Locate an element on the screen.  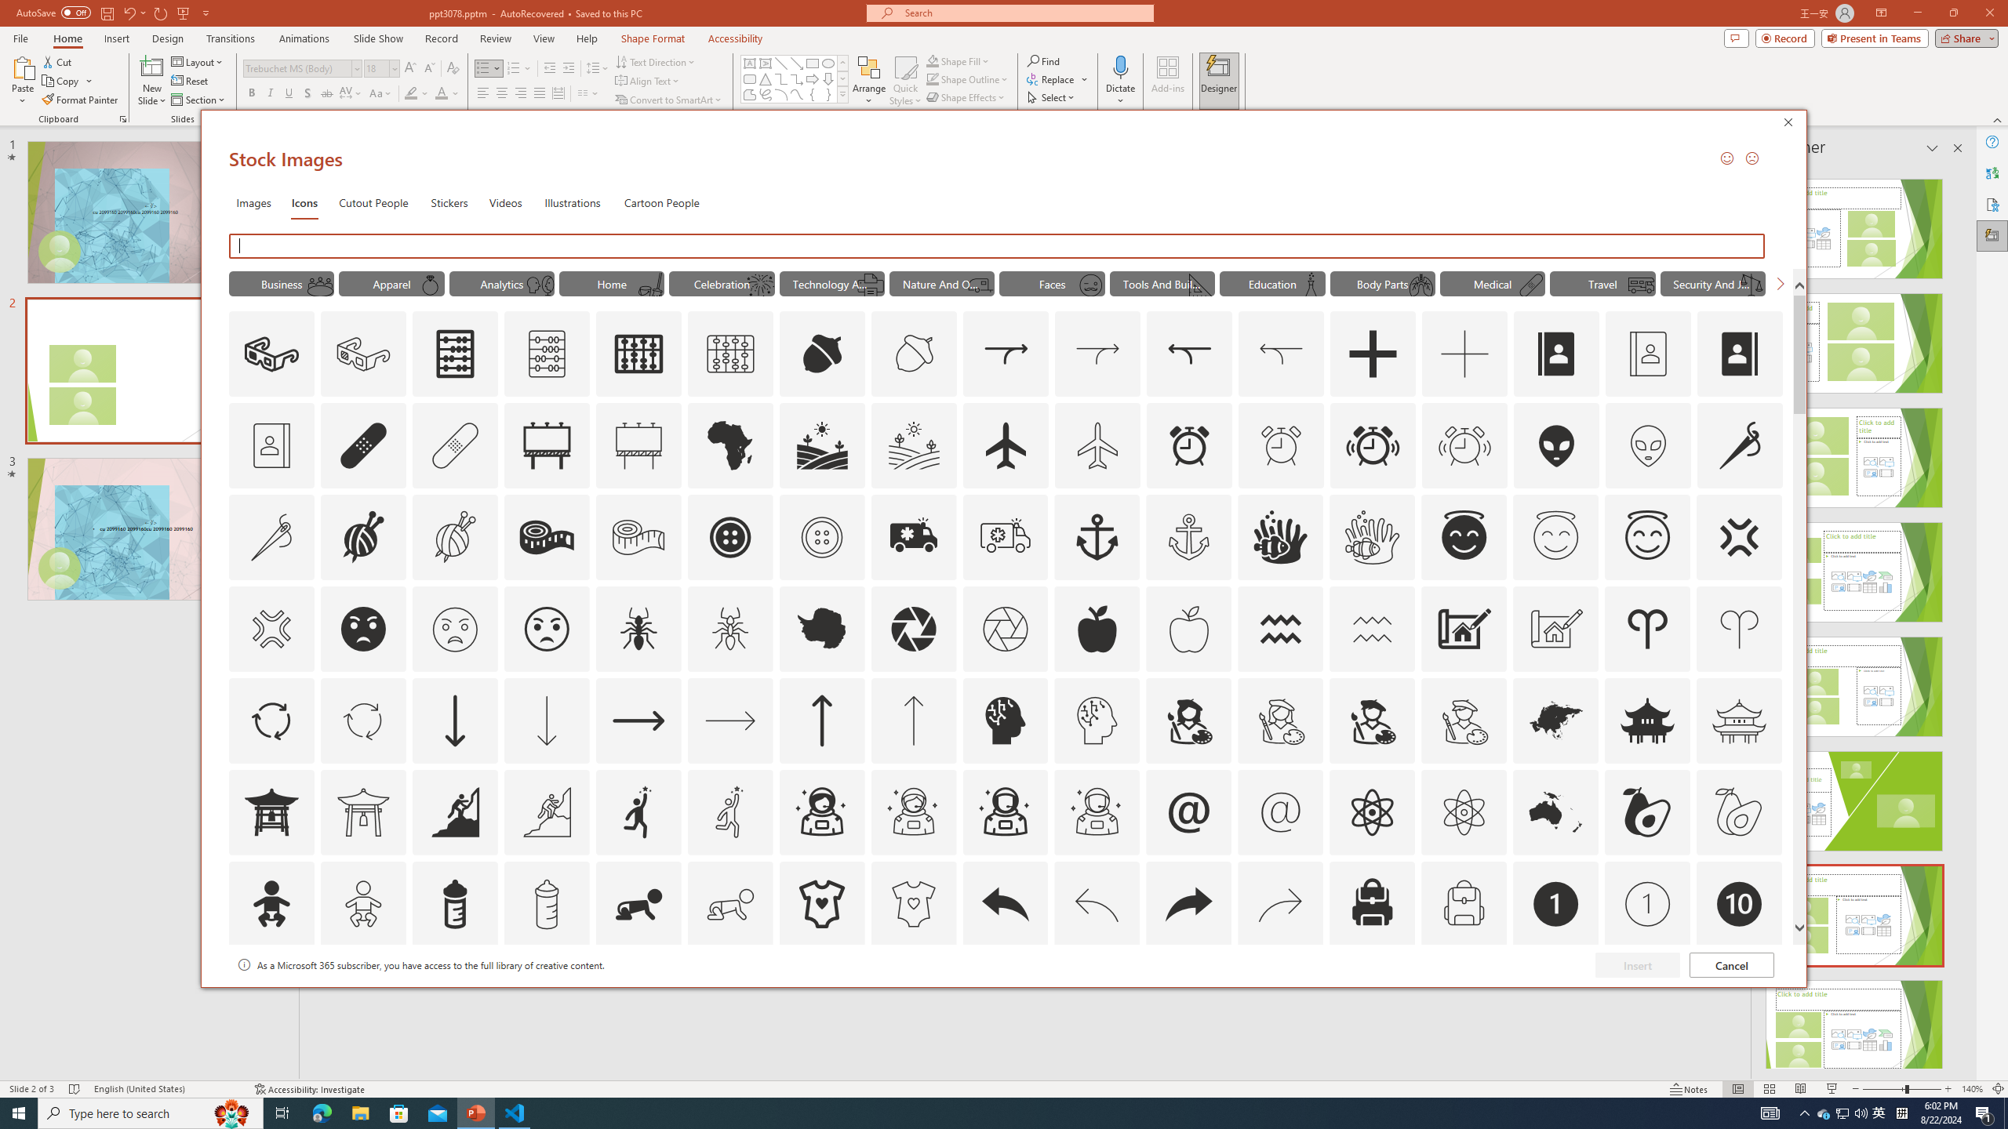
AutomationID: Icons_Badge5_M is located at coordinates (1006, 996).